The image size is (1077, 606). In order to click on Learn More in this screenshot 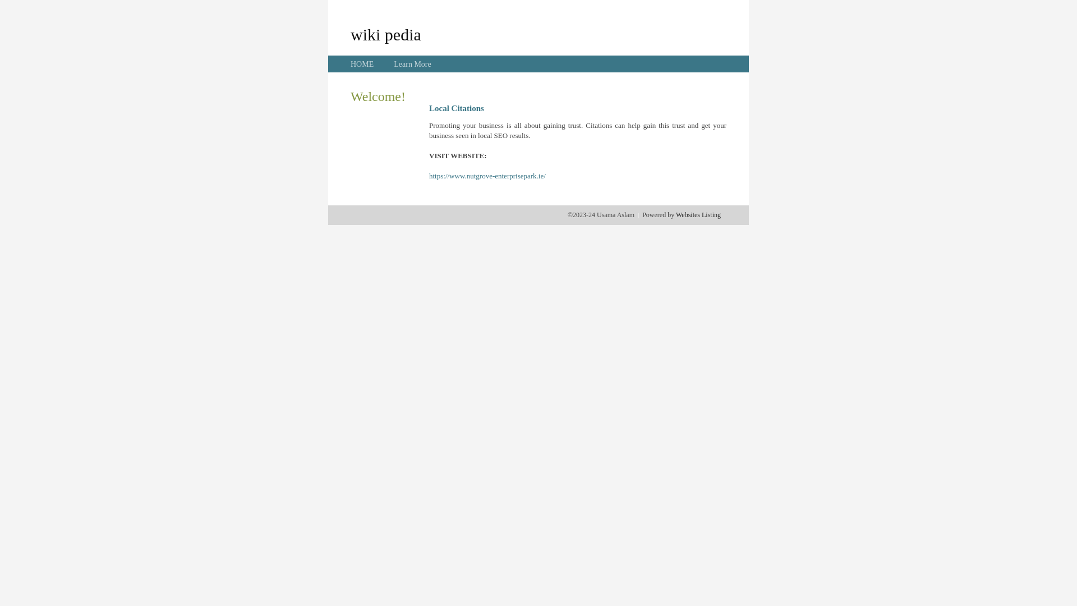, I will do `click(412, 64)`.